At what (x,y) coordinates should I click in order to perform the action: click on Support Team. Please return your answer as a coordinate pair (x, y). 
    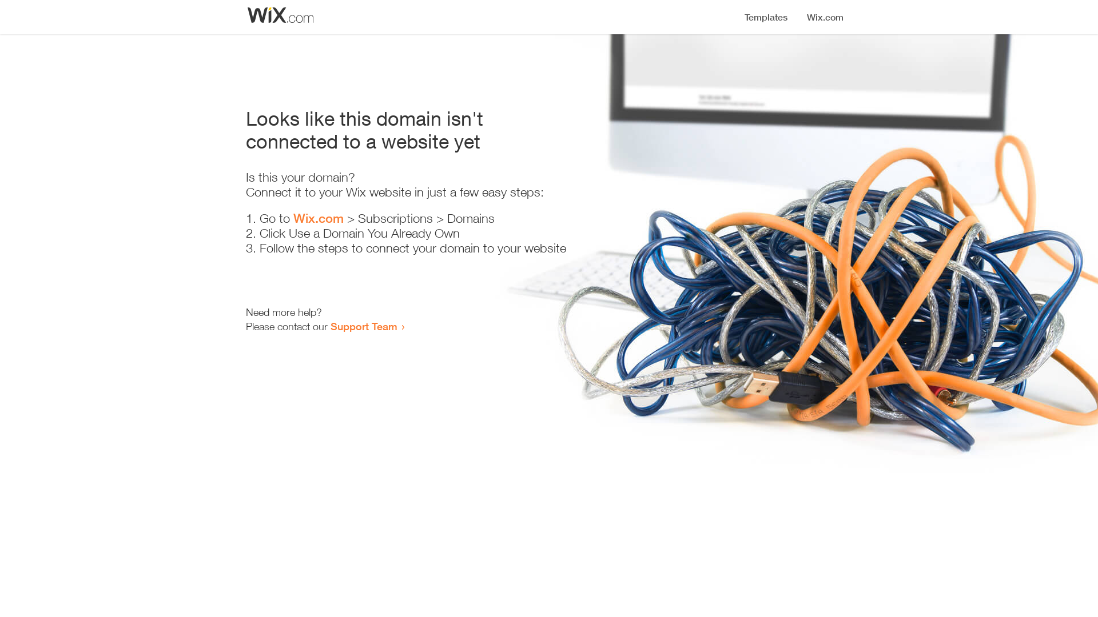
    Looking at the image, I should click on (364, 326).